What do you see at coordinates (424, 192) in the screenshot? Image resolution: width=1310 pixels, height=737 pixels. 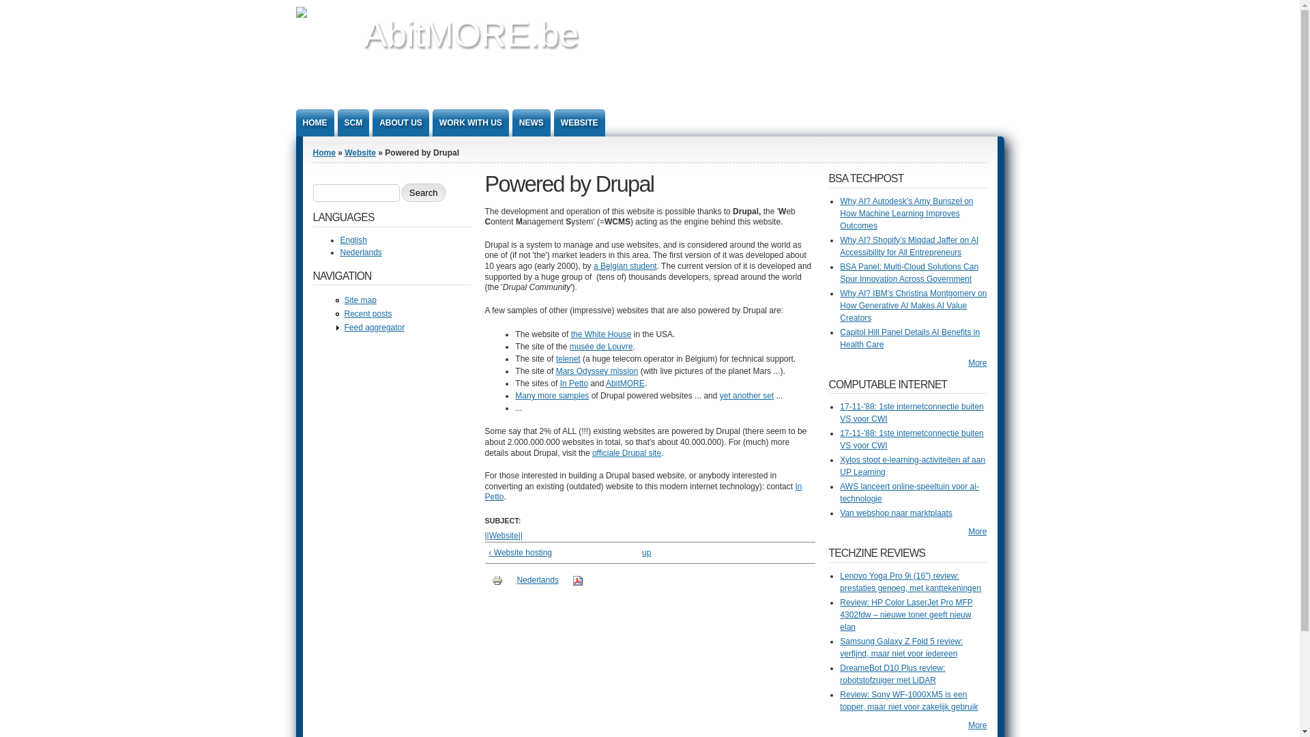 I see `Search` at bounding box center [424, 192].